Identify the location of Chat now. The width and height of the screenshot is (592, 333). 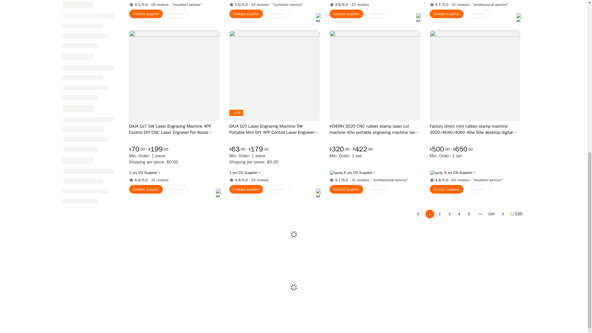
(377, 14).